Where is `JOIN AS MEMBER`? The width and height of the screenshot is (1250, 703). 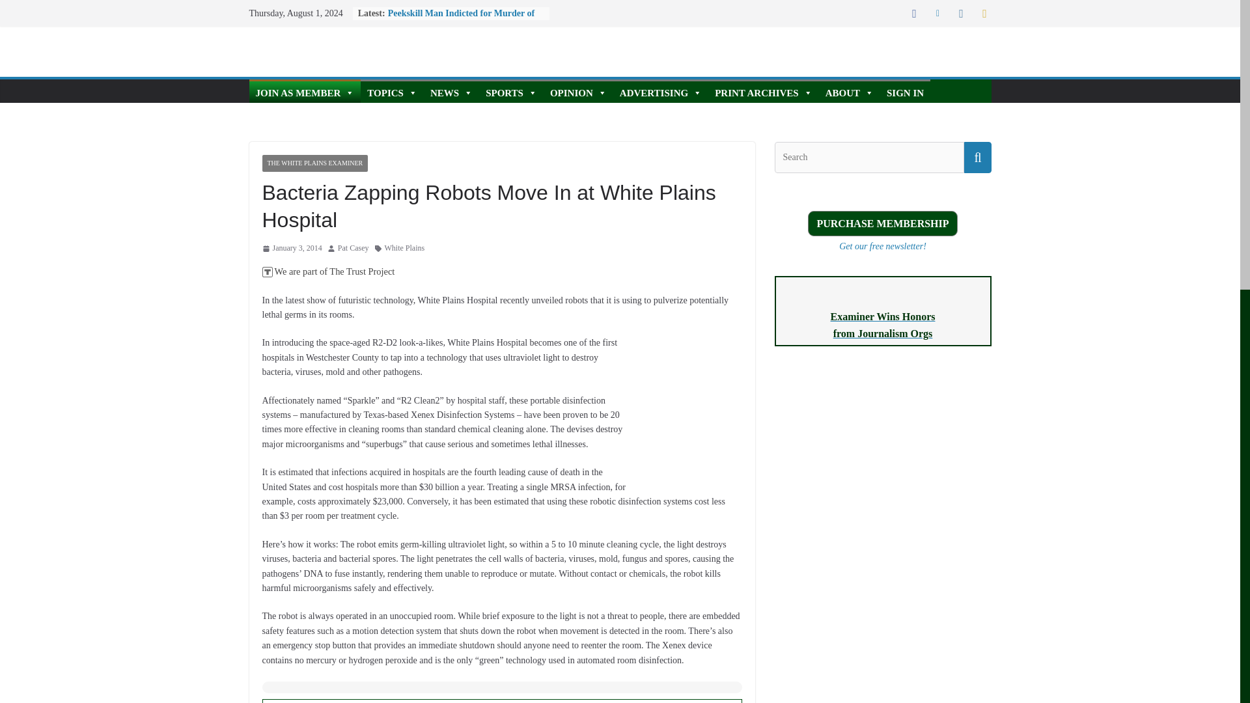 JOIN AS MEMBER is located at coordinates (305, 91).